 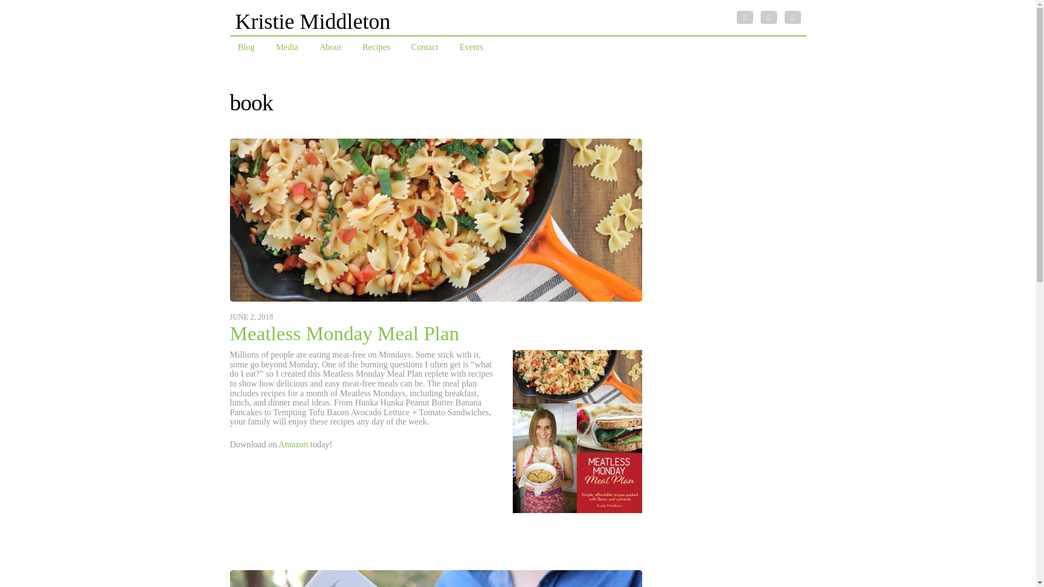 I want to click on Events, so click(x=471, y=47).